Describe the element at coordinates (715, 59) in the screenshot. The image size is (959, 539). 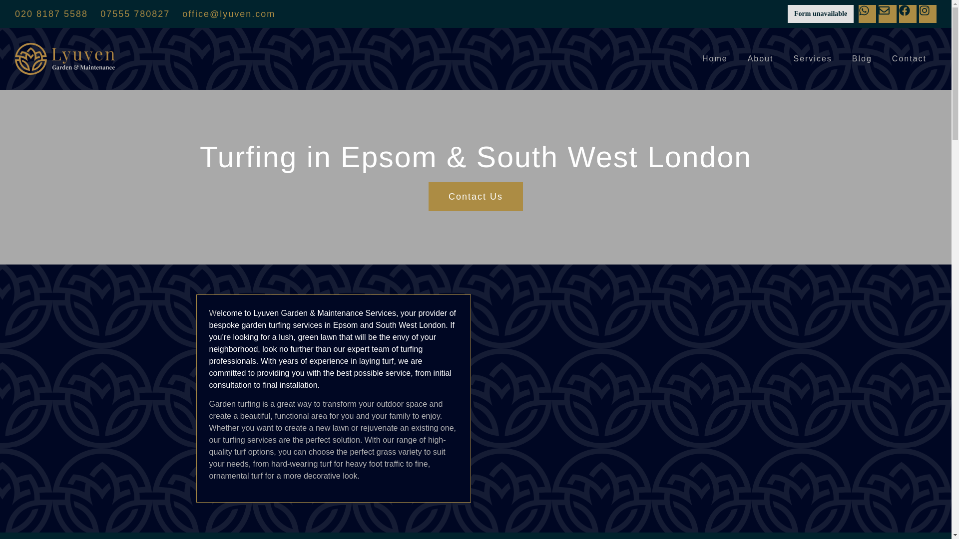
I see `Home` at that location.